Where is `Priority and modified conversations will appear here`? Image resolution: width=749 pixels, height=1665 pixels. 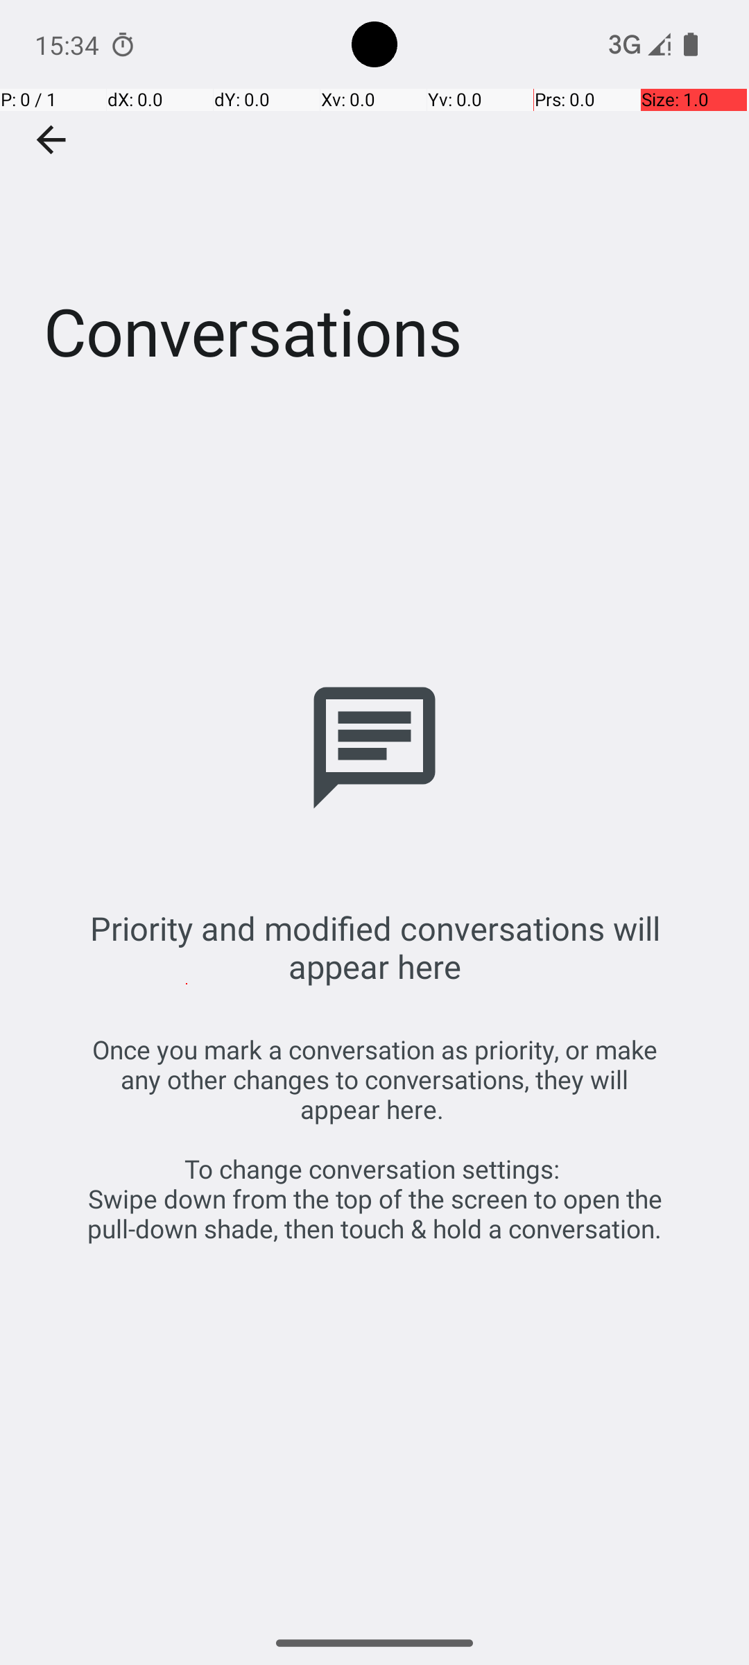
Priority and modified conversations will appear here is located at coordinates (374, 947).